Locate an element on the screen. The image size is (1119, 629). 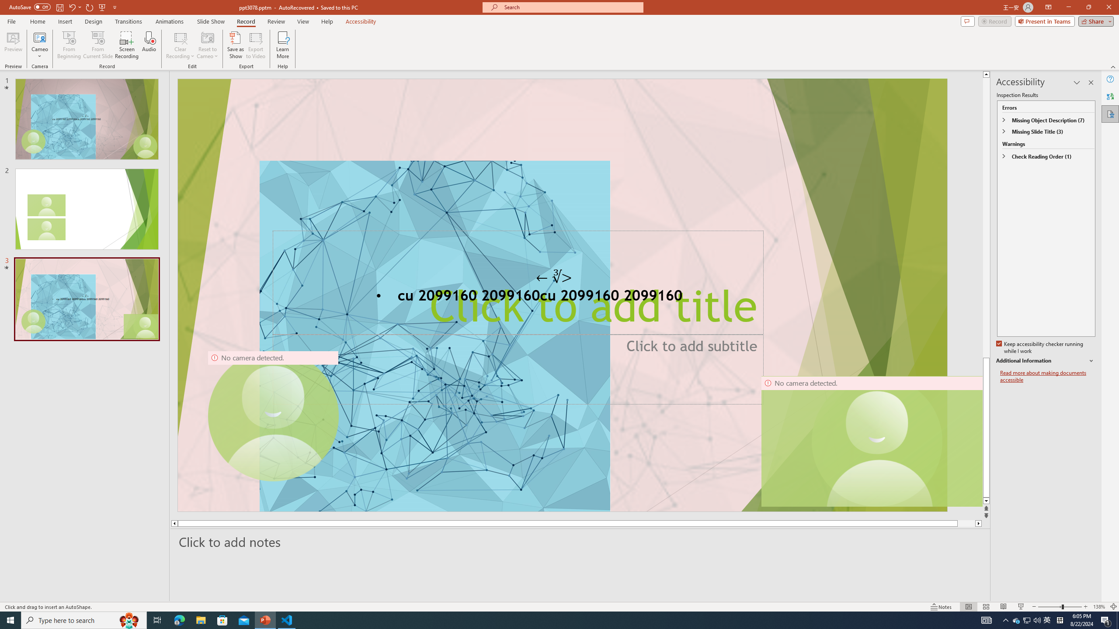
Cameo is located at coordinates (39, 37).